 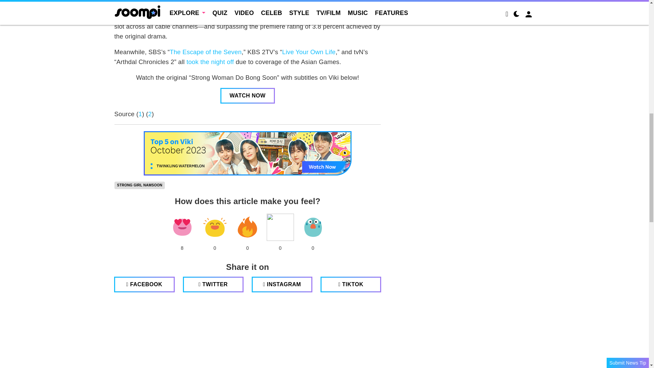 I want to click on Live Your Own Life, so click(x=309, y=52).